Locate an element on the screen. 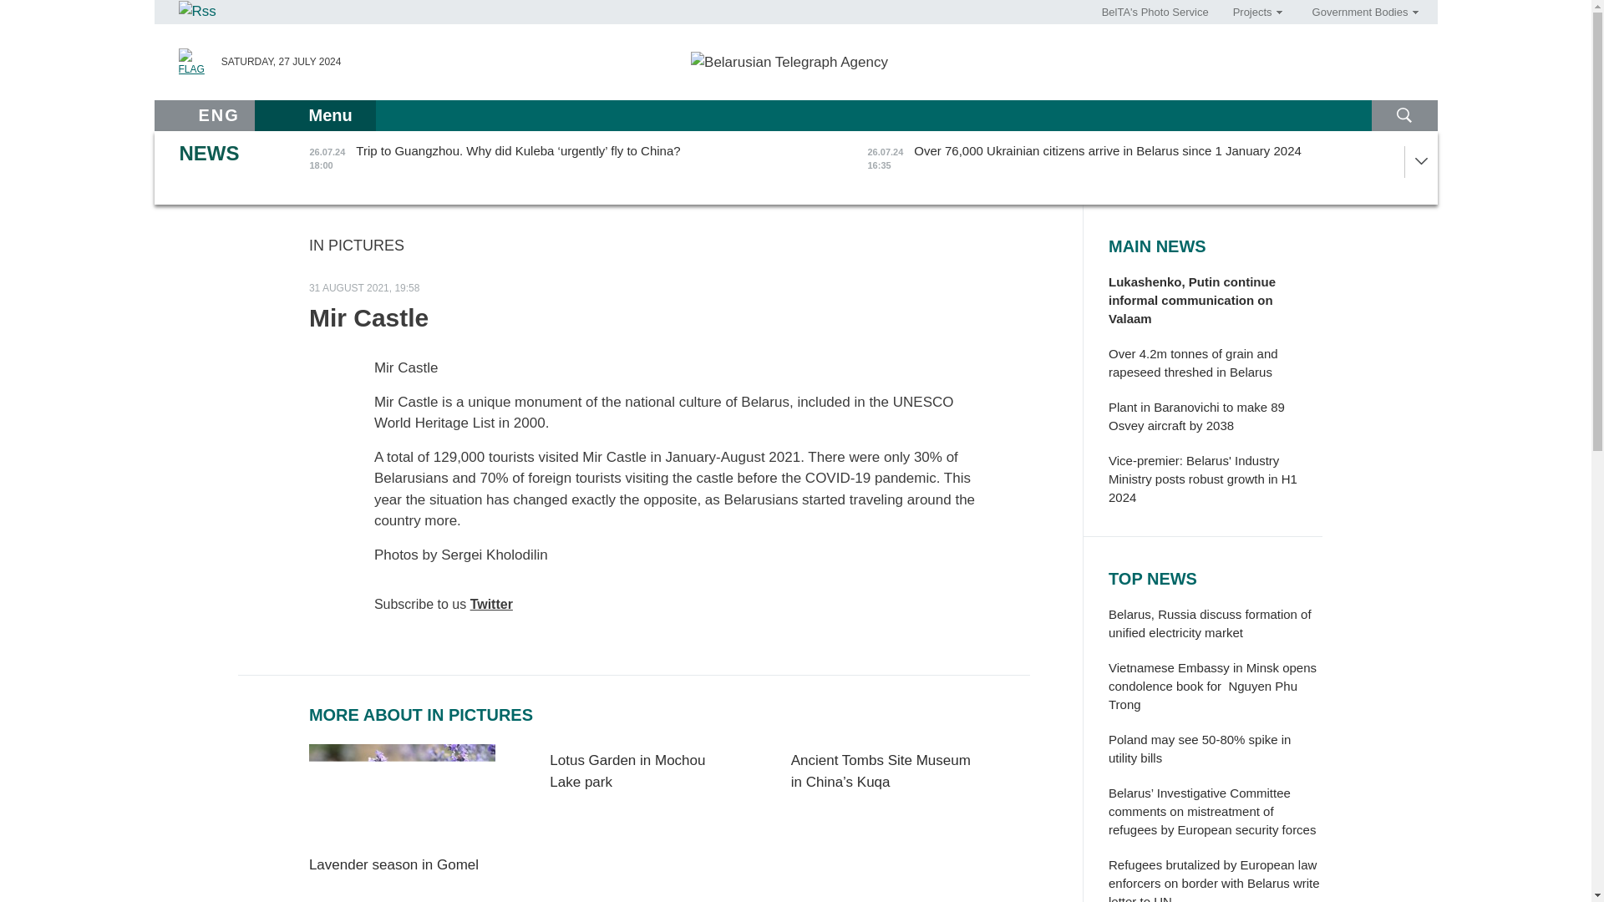  Rss is located at coordinates (196, 10).